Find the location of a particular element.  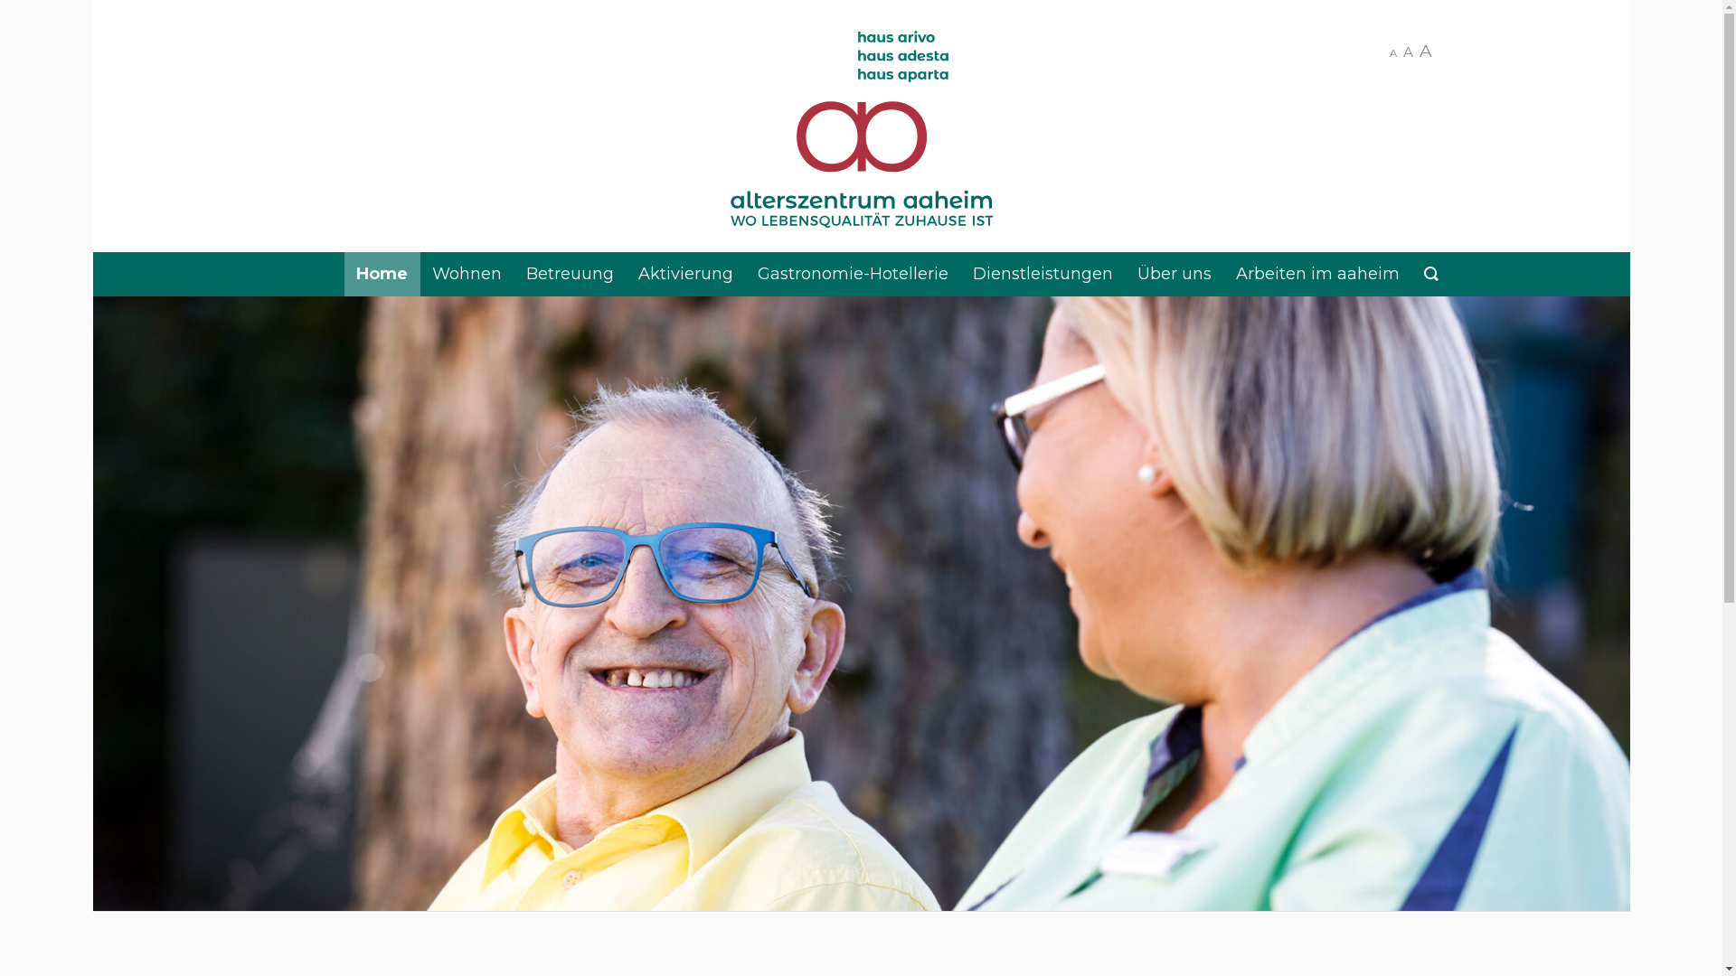

Arbeiten im aaheim is located at coordinates (1318, 275).